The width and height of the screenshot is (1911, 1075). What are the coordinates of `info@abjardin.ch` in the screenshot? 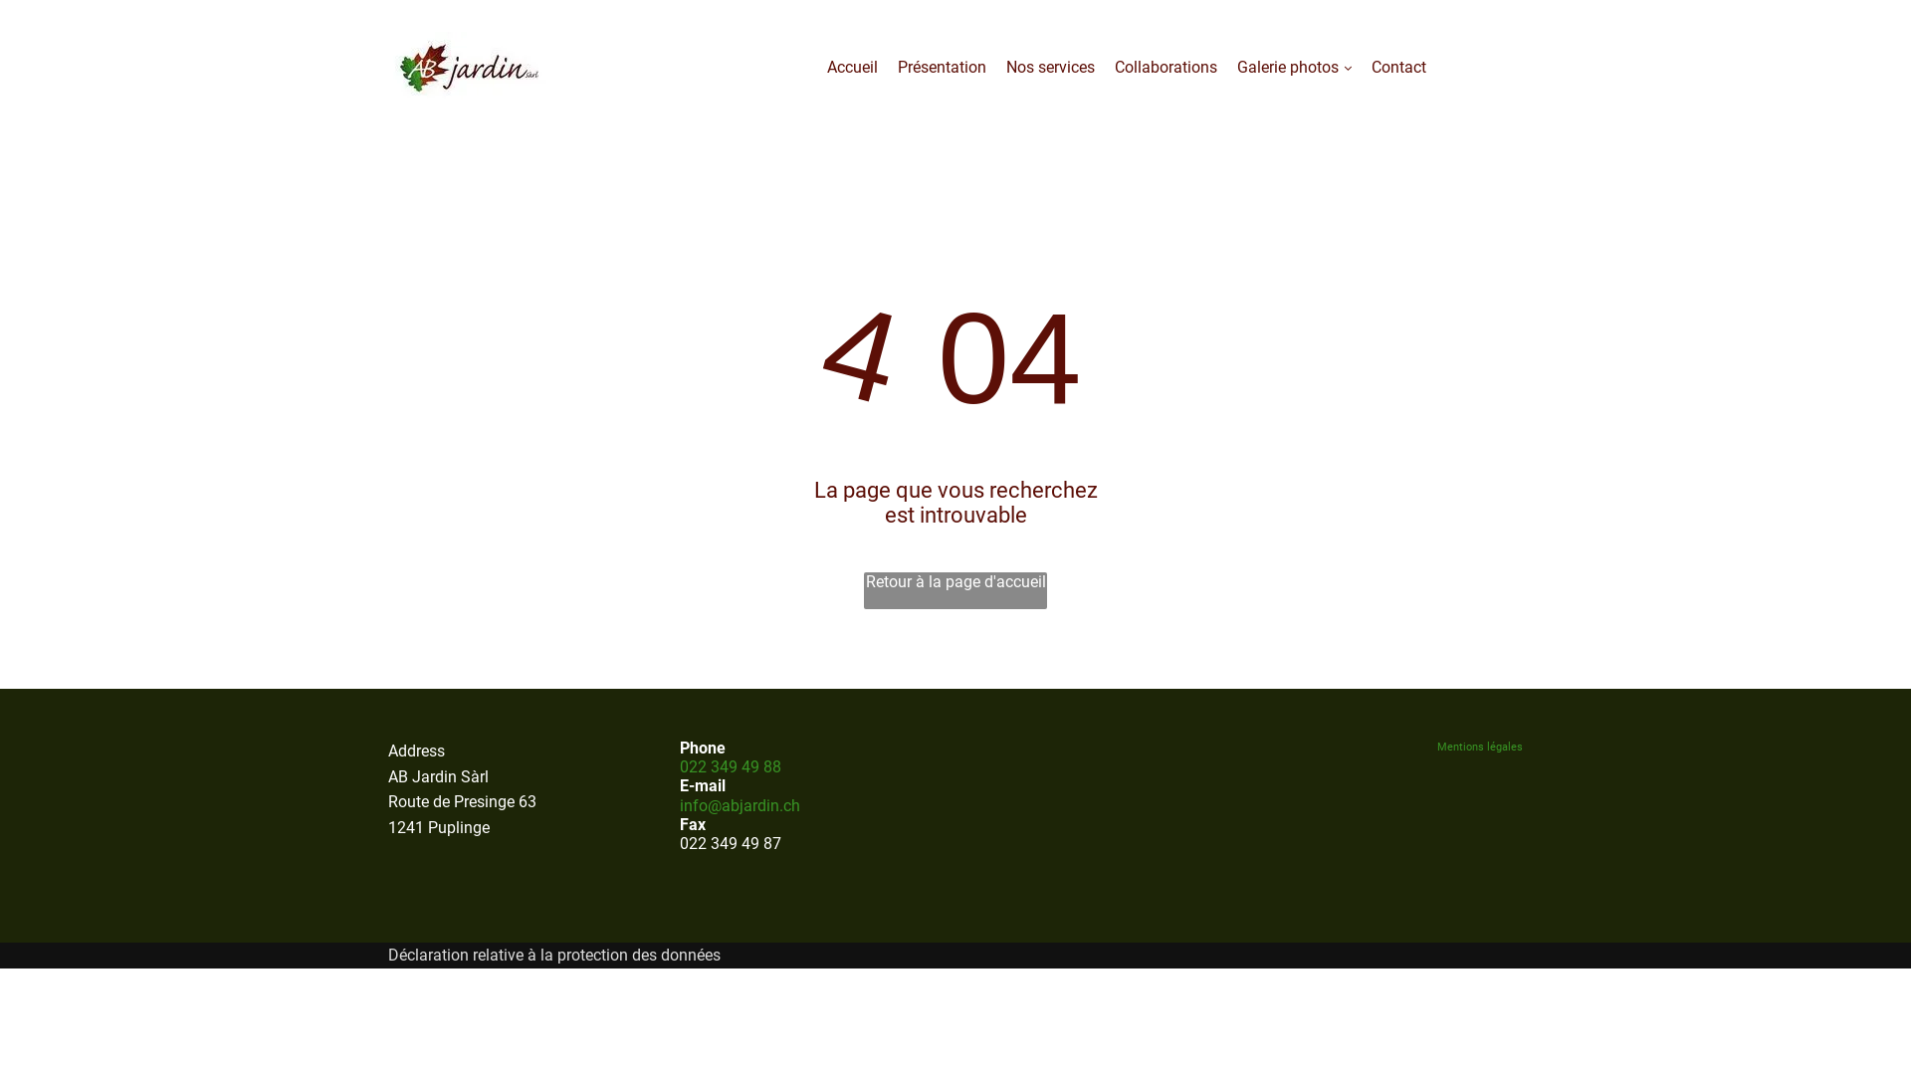 It's located at (739, 806).